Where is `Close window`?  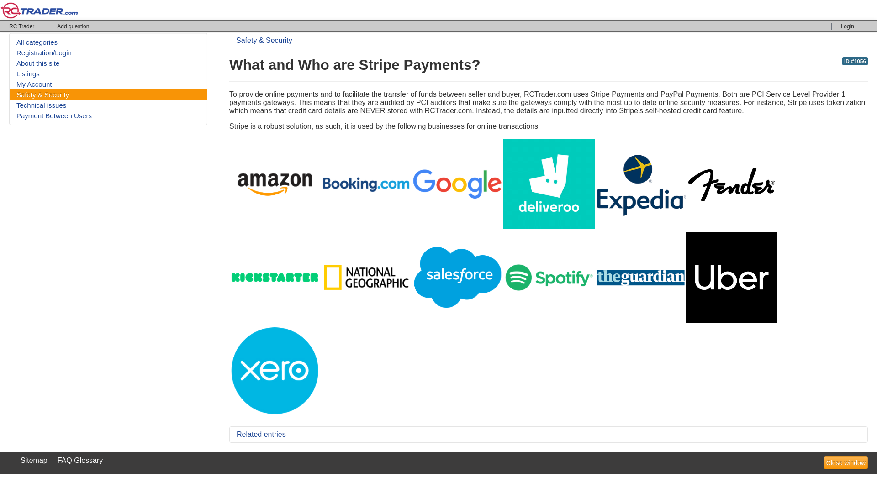
Close window is located at coordinates (846, 463).